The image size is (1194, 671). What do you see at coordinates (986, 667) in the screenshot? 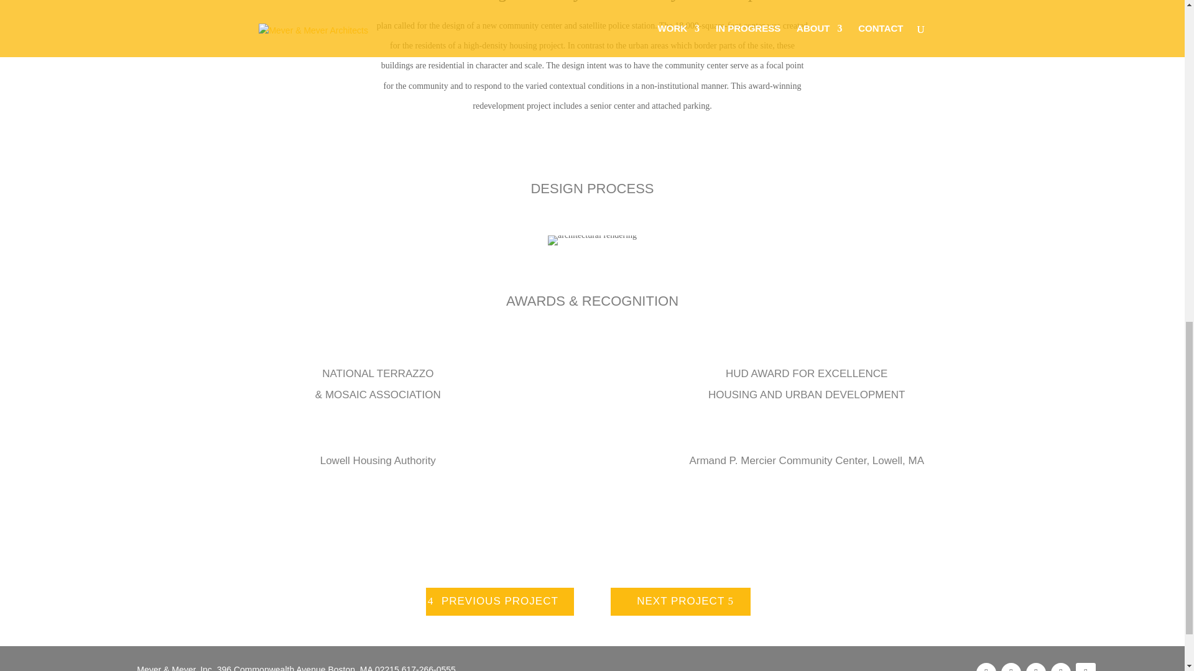
I see `Follow on Facebook` at bounding box center [986, 667].